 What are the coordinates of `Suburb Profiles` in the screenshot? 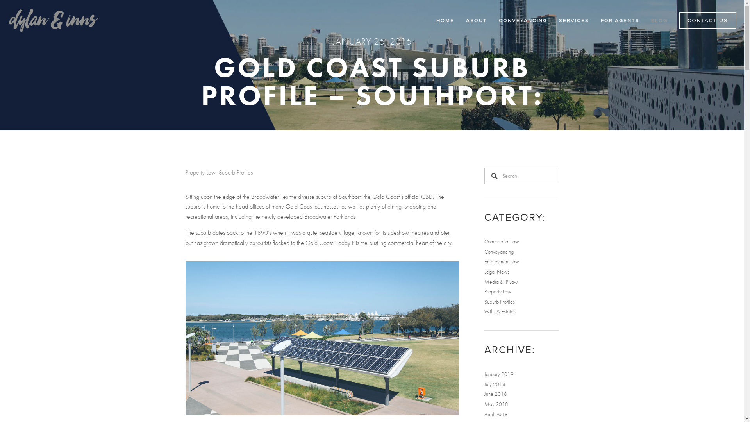 It's located at (236, 173).